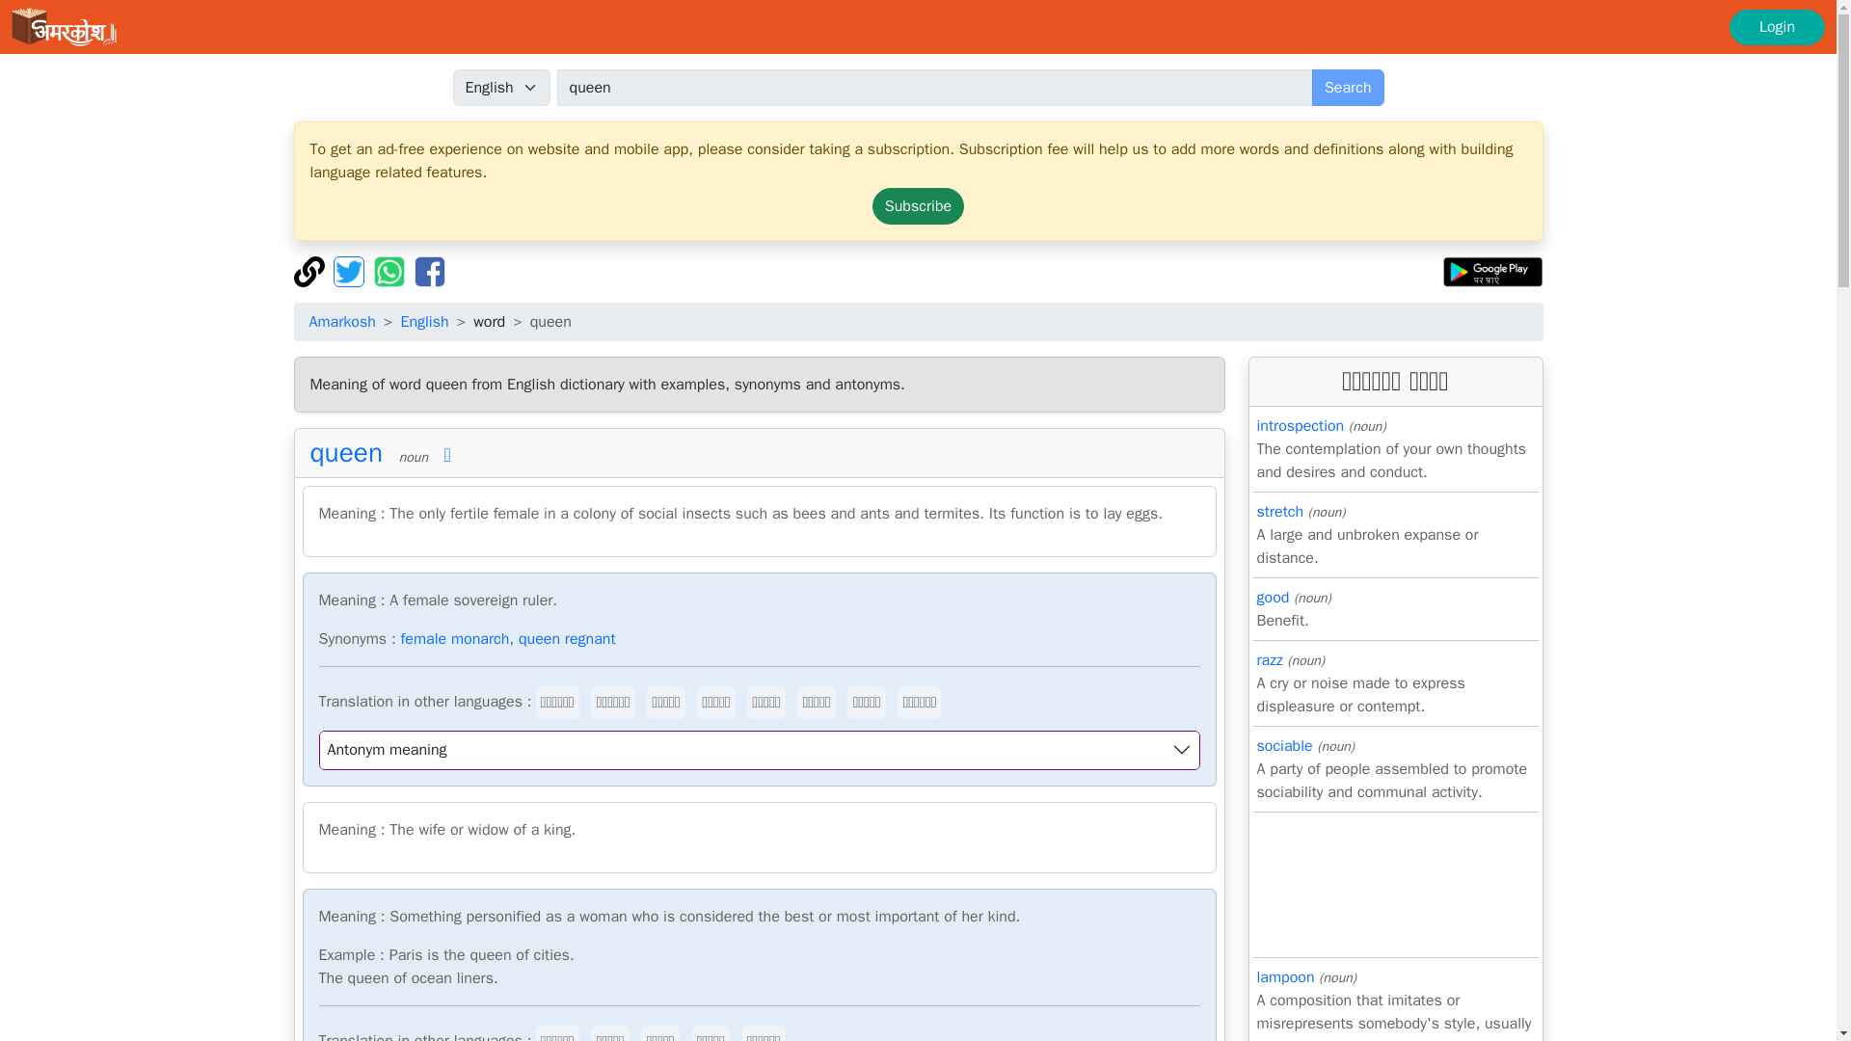  Describe the element at coordinates (934, 88) in the screenshot. I see `queen` at that location.